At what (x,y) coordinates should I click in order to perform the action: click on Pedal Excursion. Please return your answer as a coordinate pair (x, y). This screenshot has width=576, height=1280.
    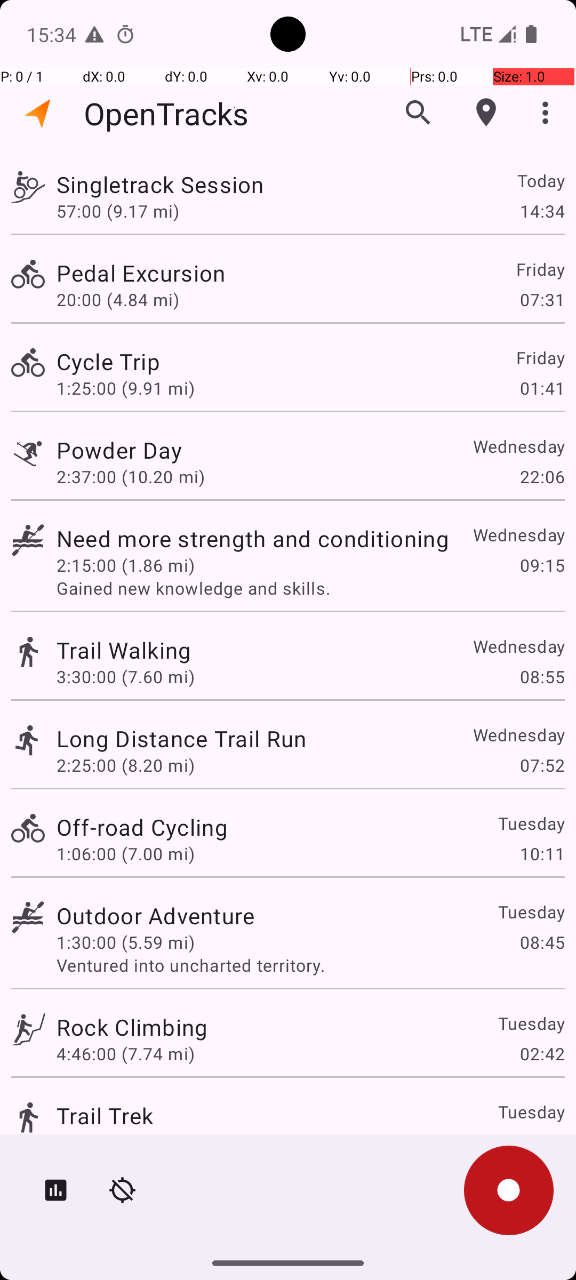
    Looking at the image, I should click on (141, 273).